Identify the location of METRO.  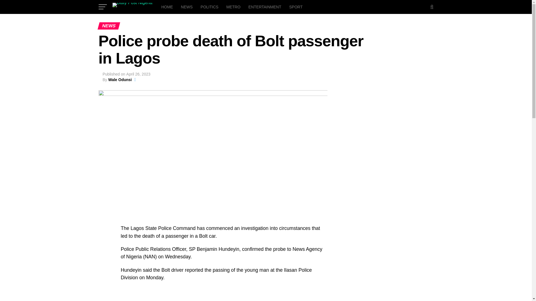
(233, 7).